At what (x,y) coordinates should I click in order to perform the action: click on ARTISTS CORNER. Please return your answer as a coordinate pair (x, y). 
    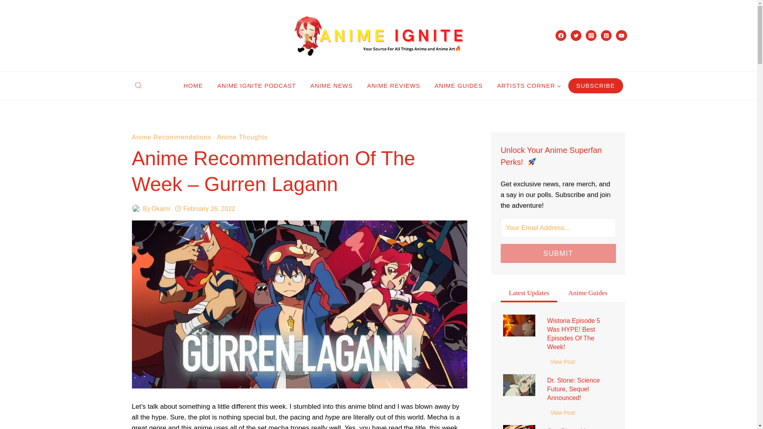
    Looking at the image, I should click on (529, 86).